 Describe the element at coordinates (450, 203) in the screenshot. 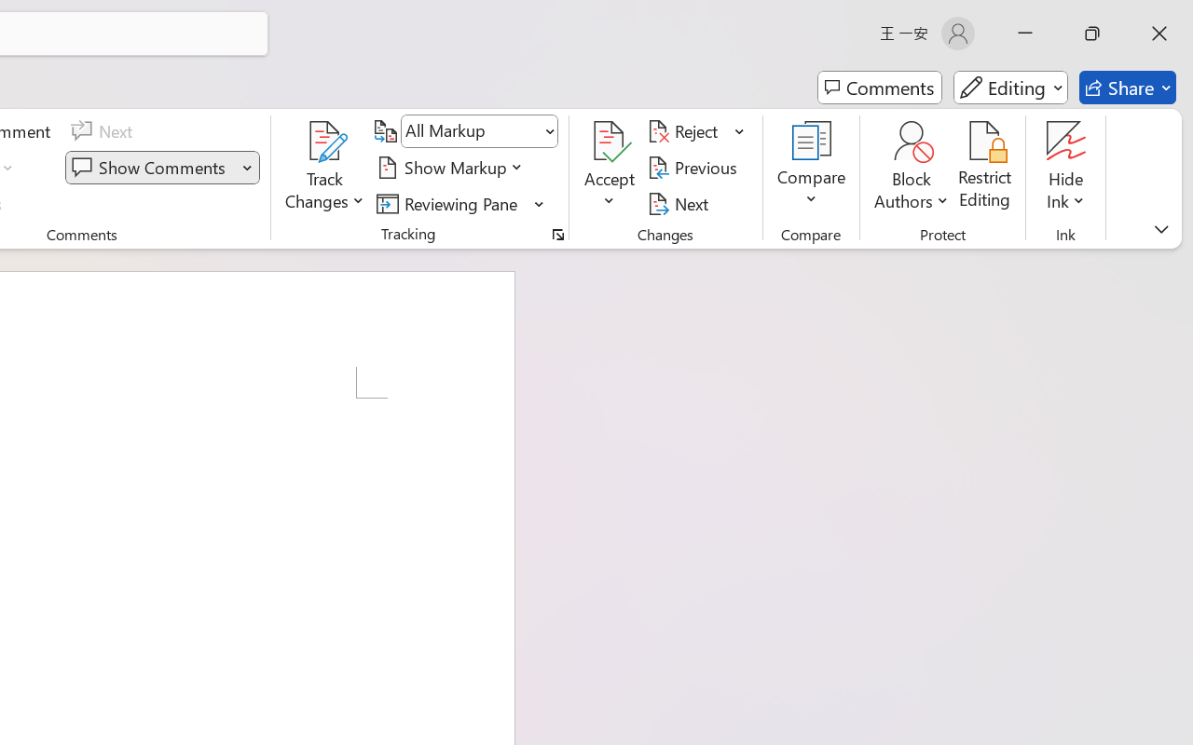

I see `Reviewing Pane` at that location.